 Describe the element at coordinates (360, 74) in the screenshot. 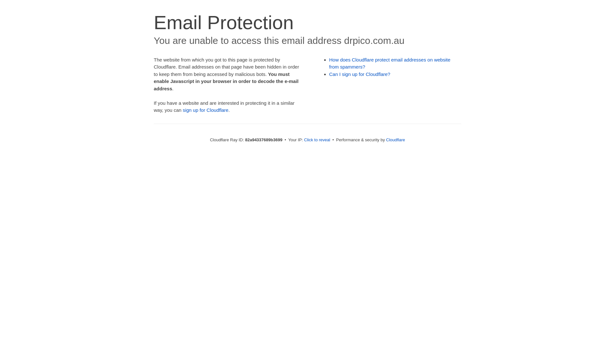

I see `Can I sign up for Cloudflare?` at that location.